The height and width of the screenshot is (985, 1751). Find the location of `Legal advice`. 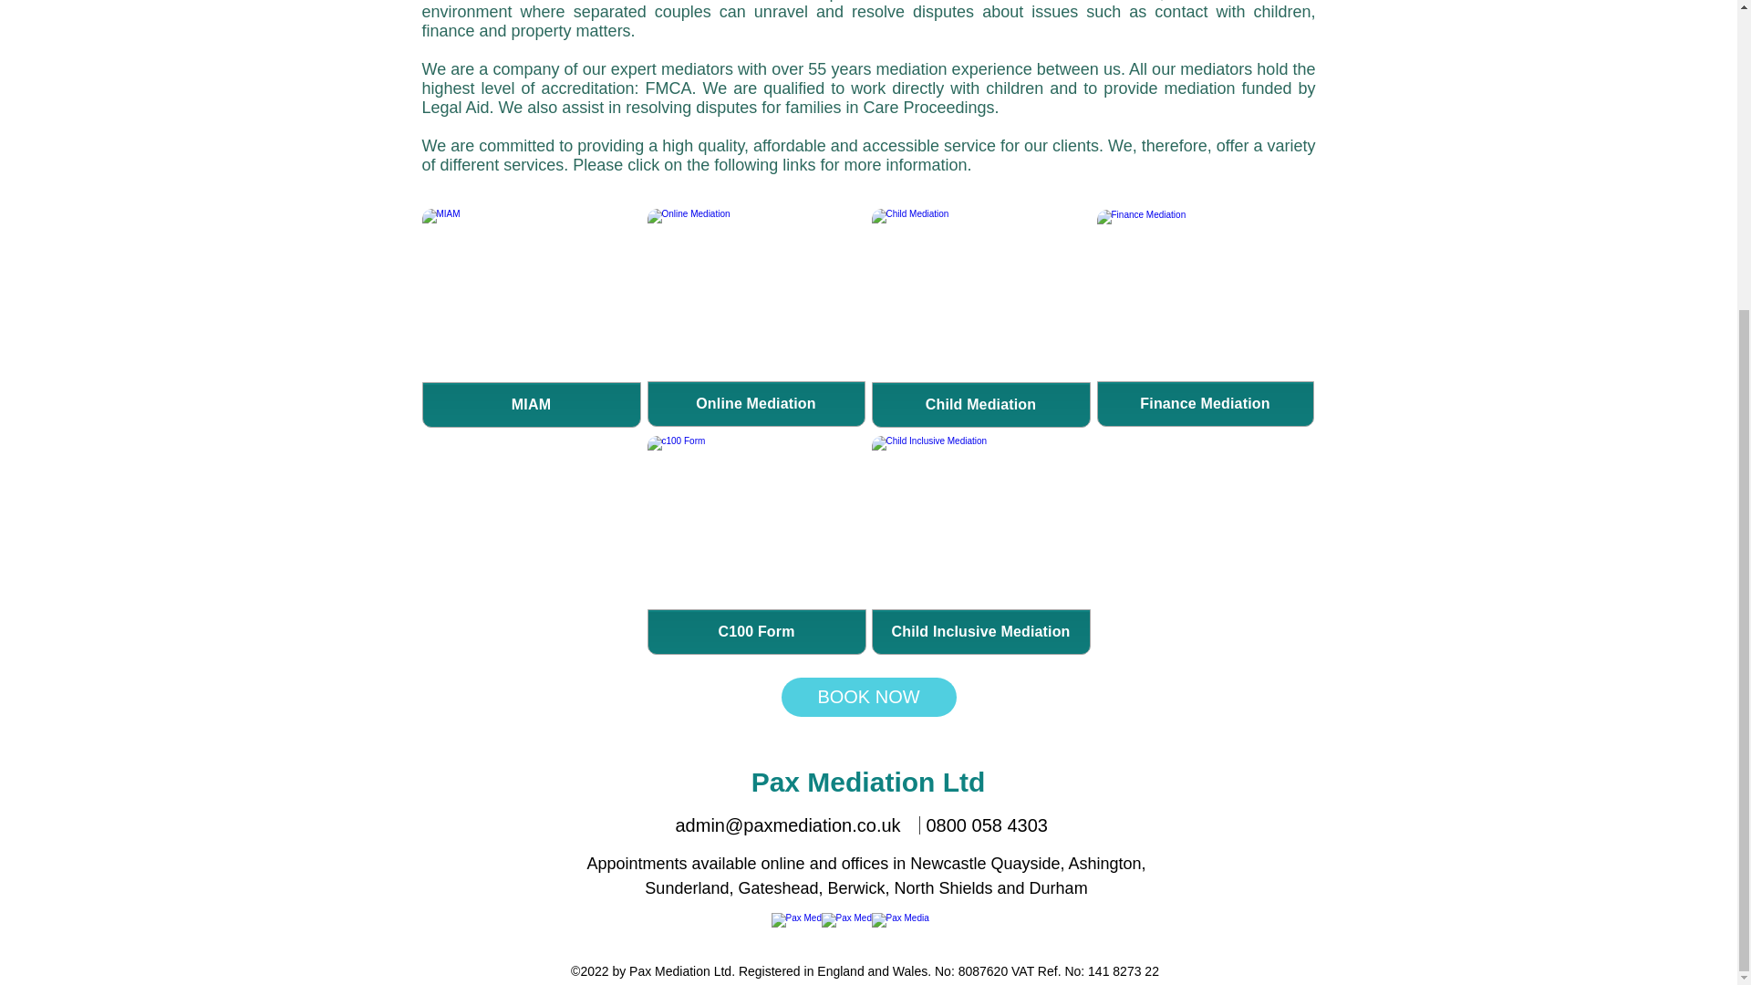

Legal advice is located at coordinates (756, 317).